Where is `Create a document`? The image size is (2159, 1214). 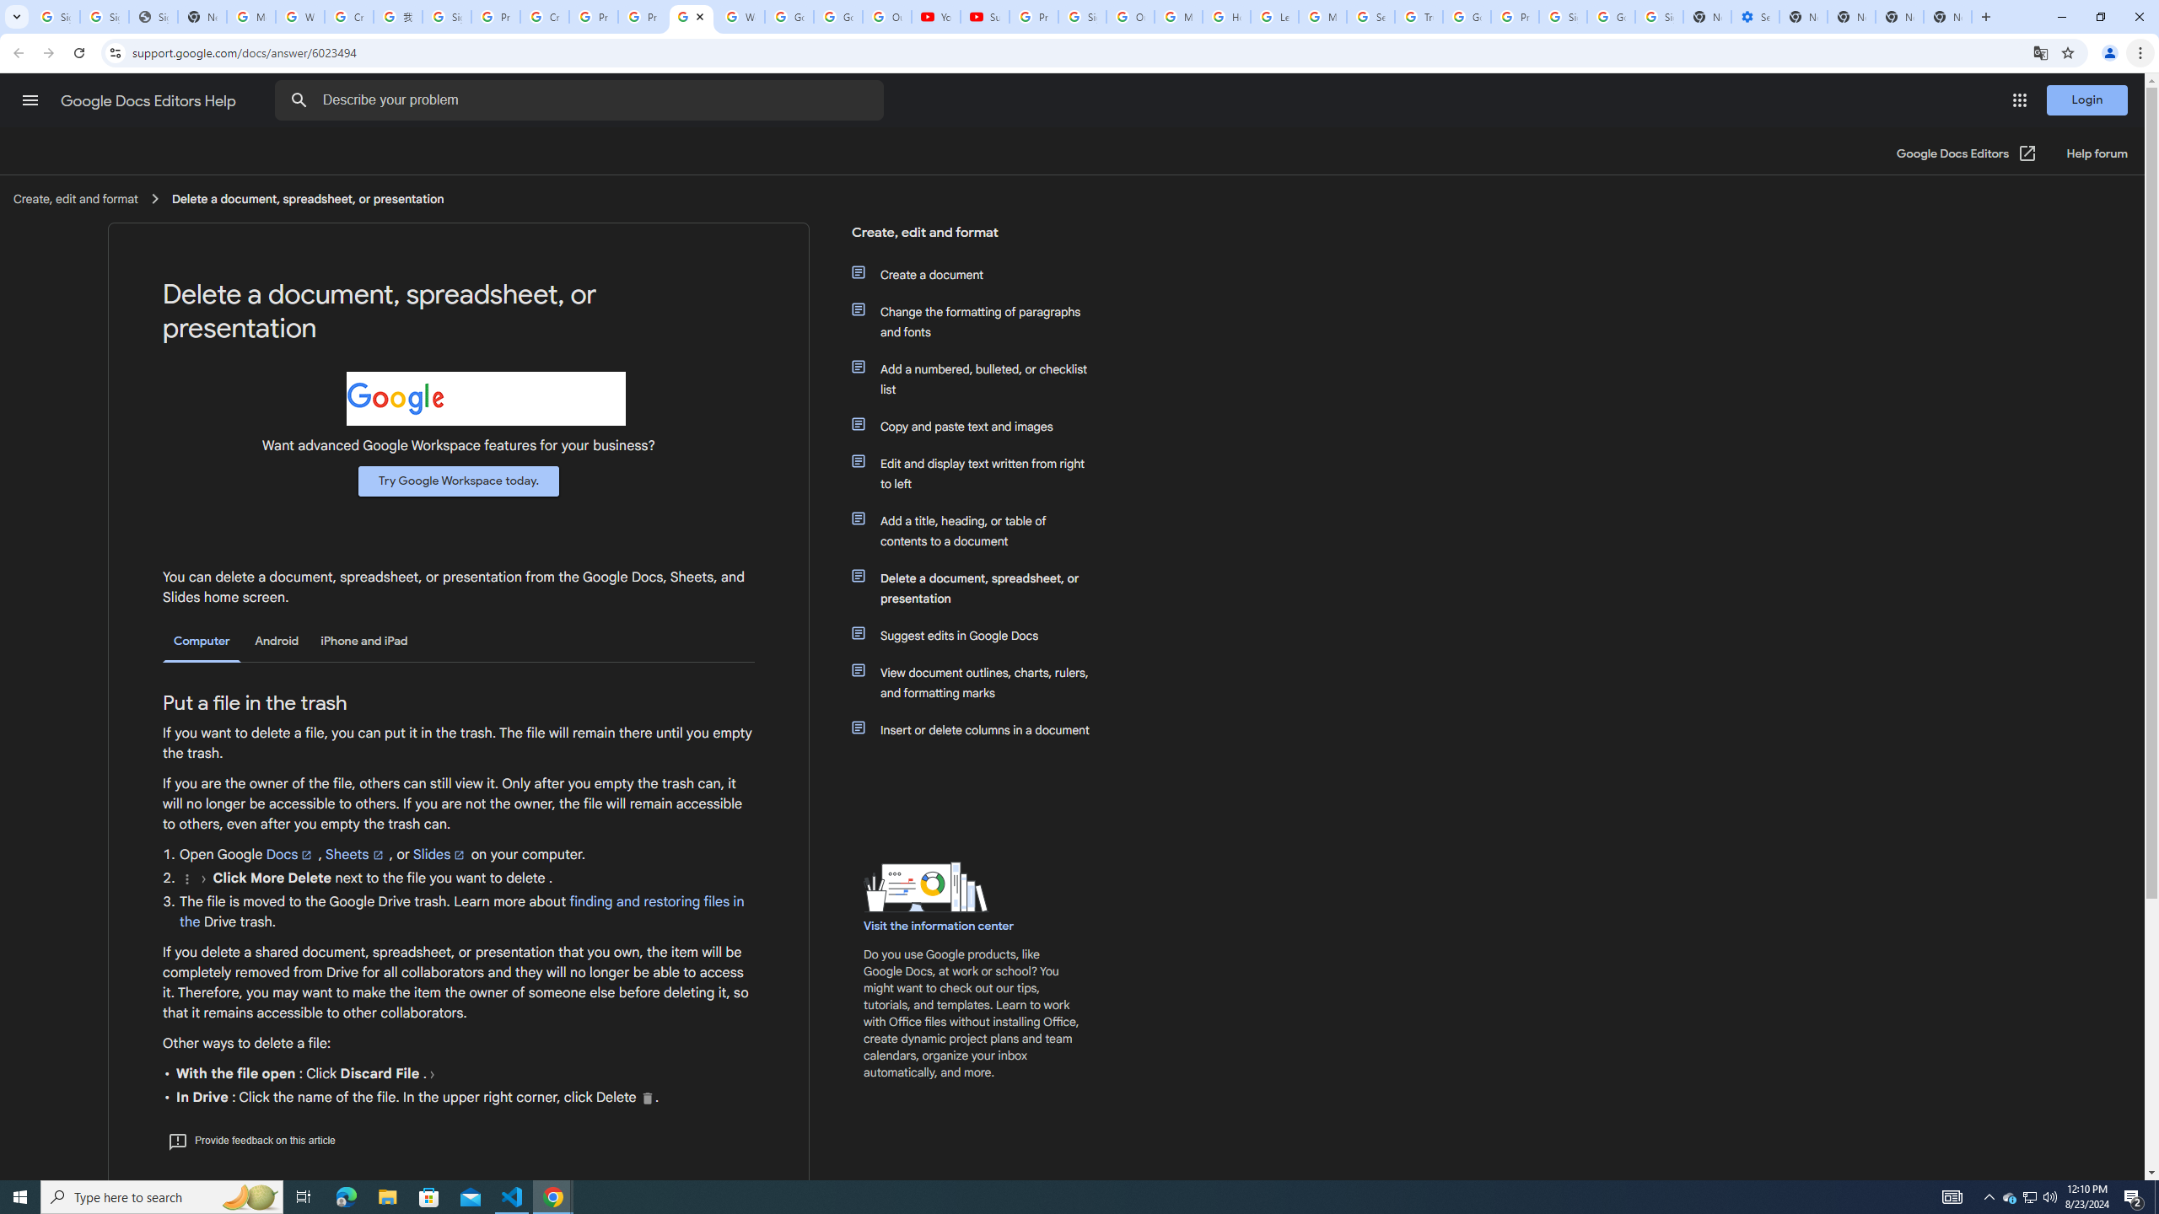 Create a document is located at coordinates (981, 275).